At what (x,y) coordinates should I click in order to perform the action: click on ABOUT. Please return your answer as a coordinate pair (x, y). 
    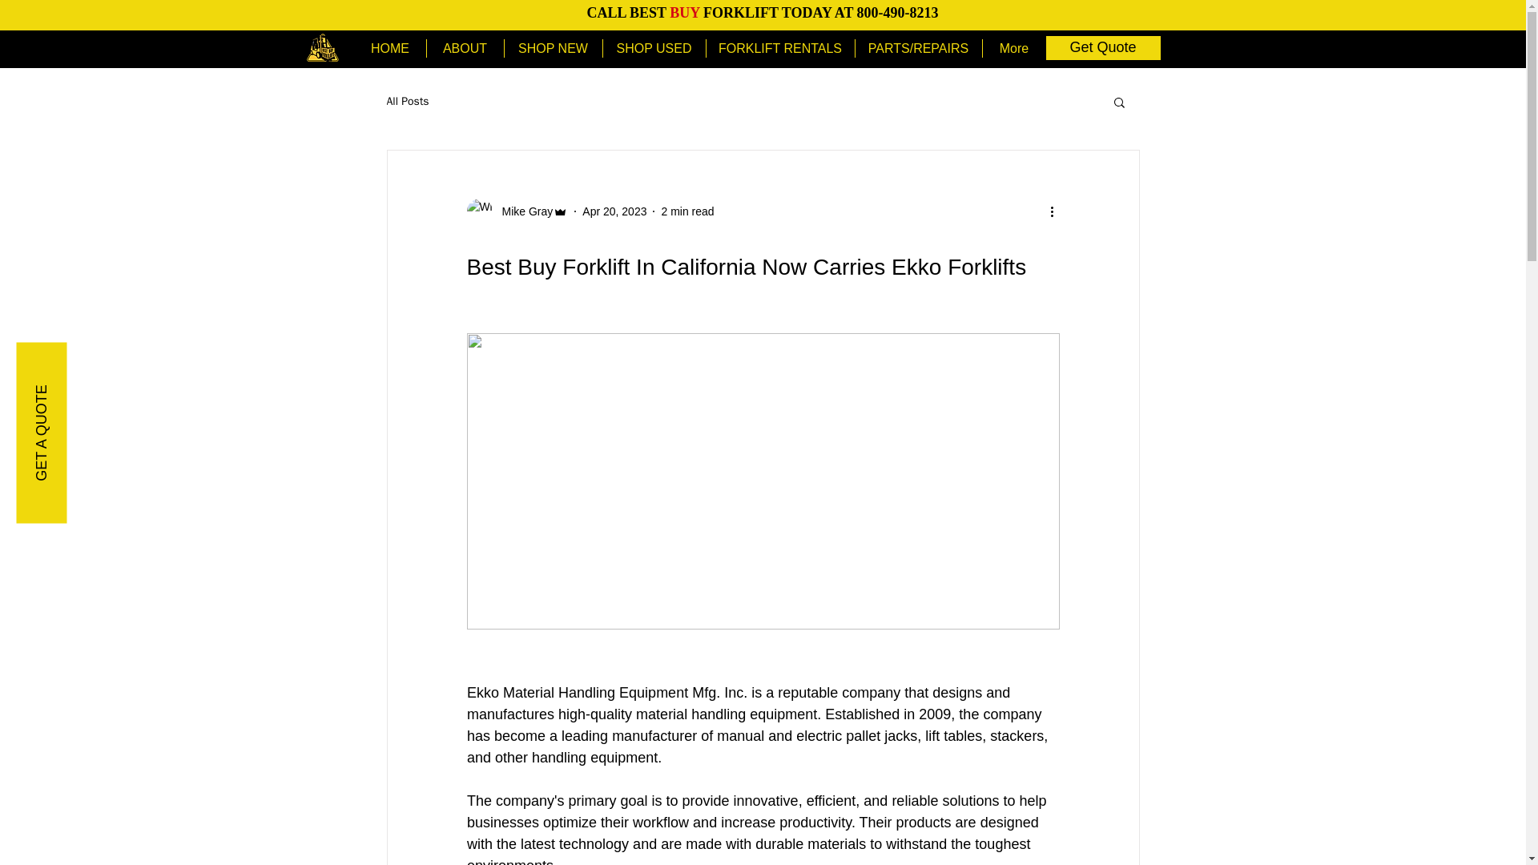
    Looking at the image, I should click on (464, 48).